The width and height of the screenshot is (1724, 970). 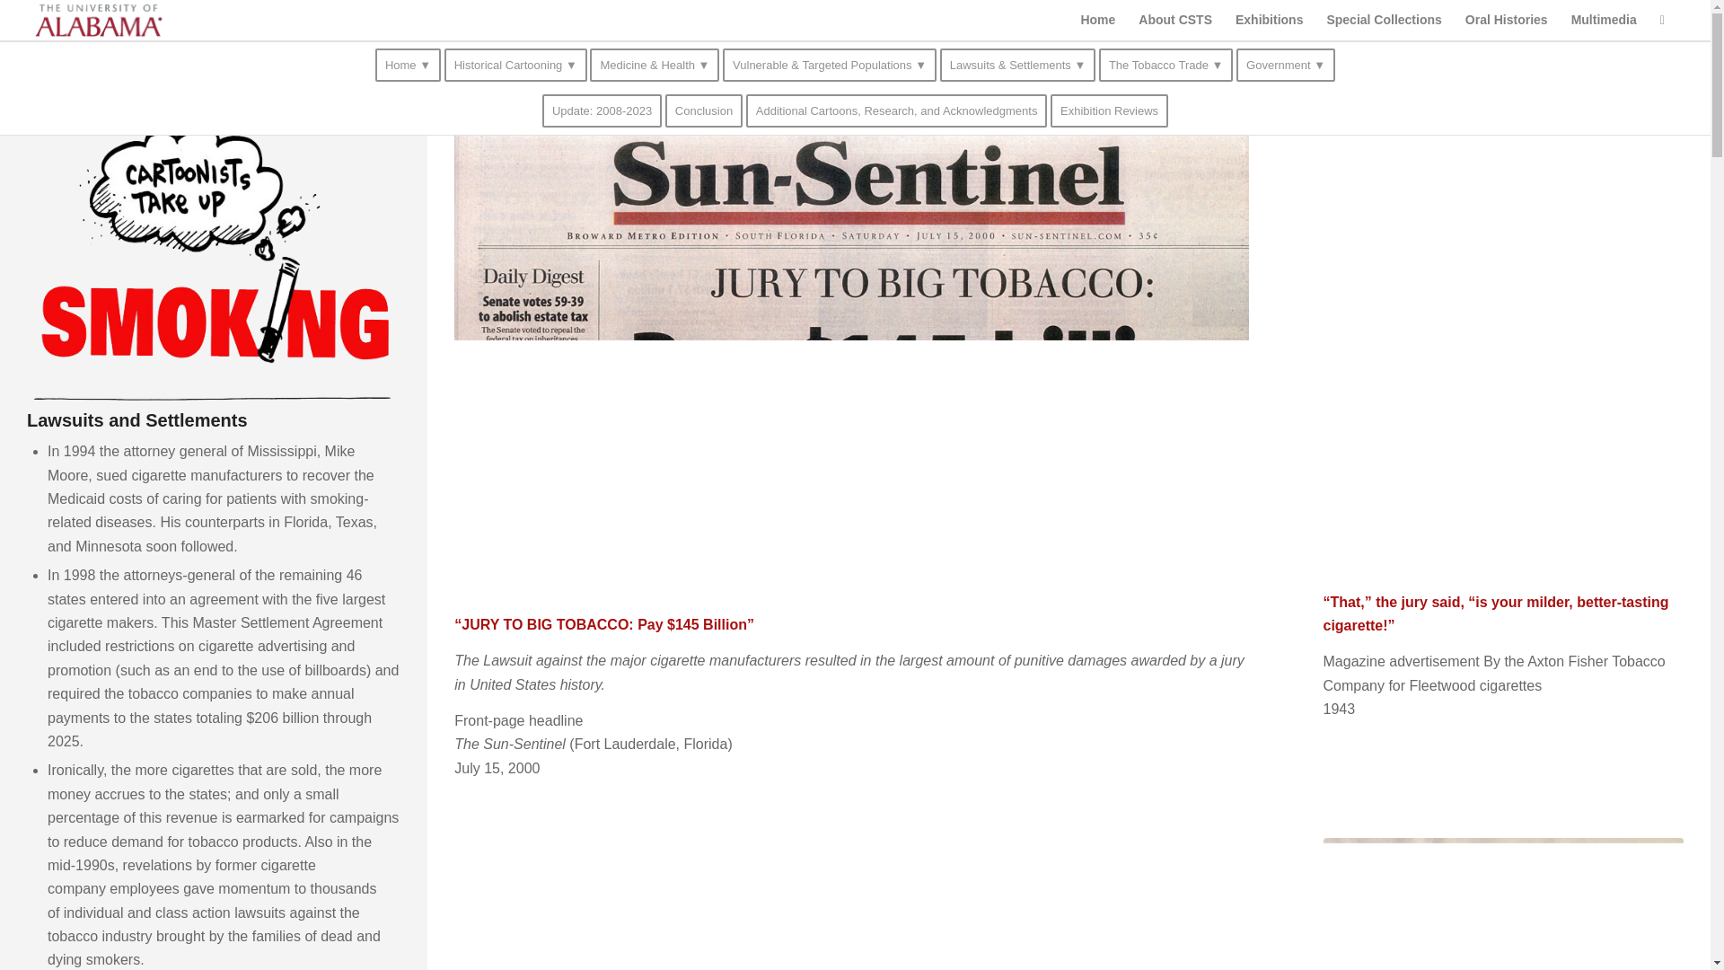 I want to click on Divide Line Narrow, so click(x=214, y=399).